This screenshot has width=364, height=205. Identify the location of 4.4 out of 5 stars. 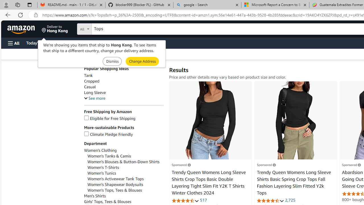
(270, 200).